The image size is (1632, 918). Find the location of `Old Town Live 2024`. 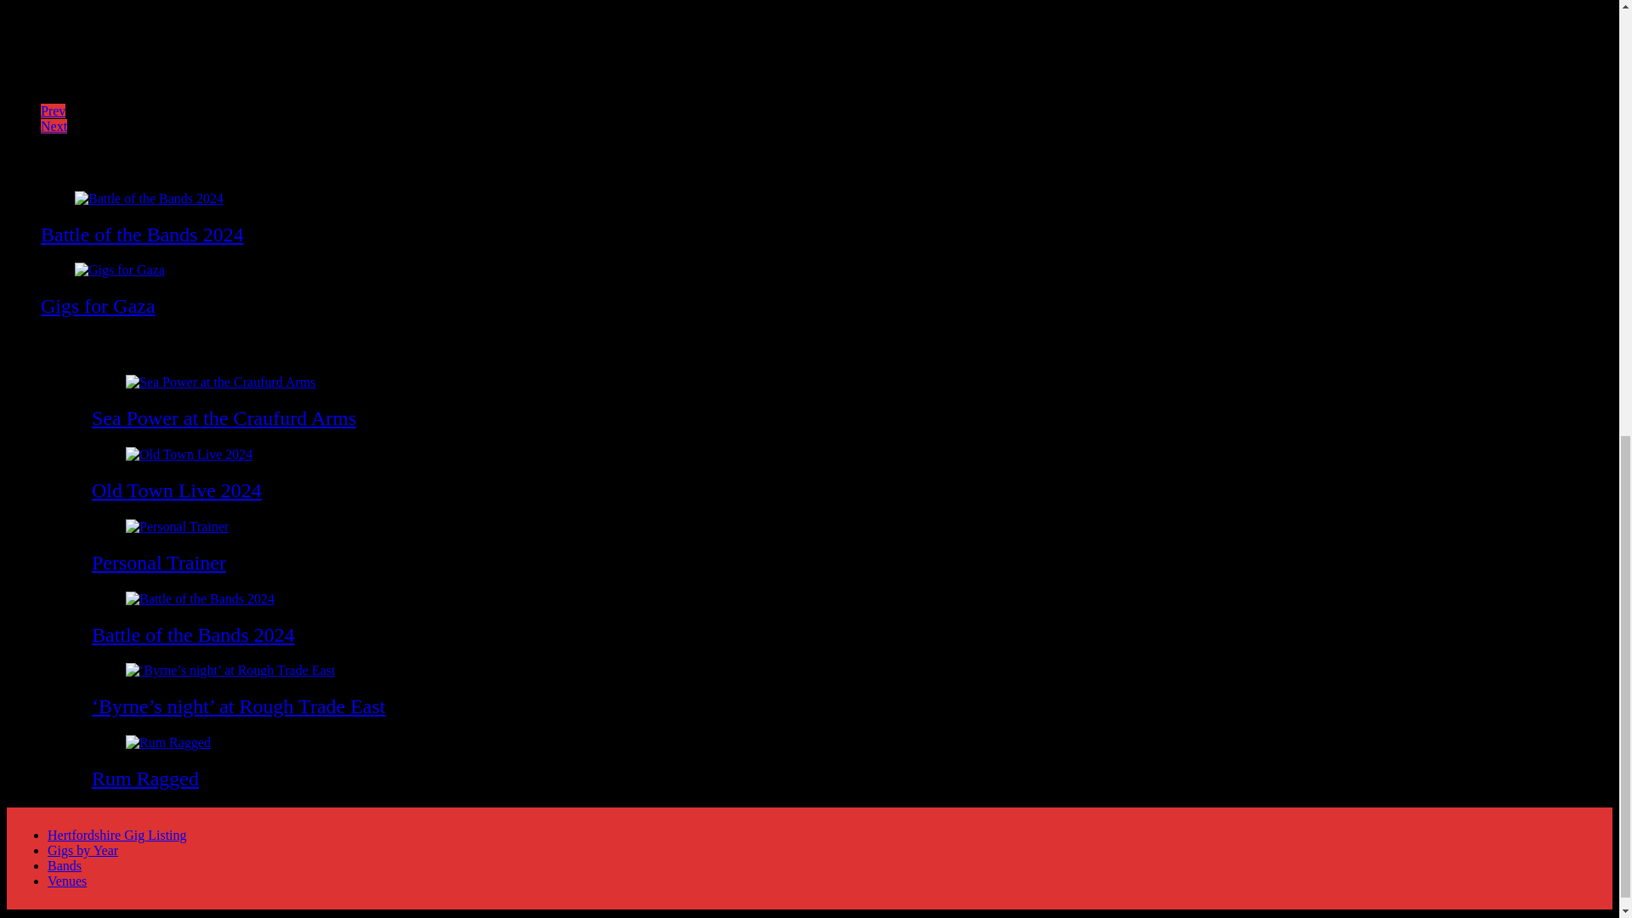

Old Town Live 2024 is located at coordinates (176, 490).